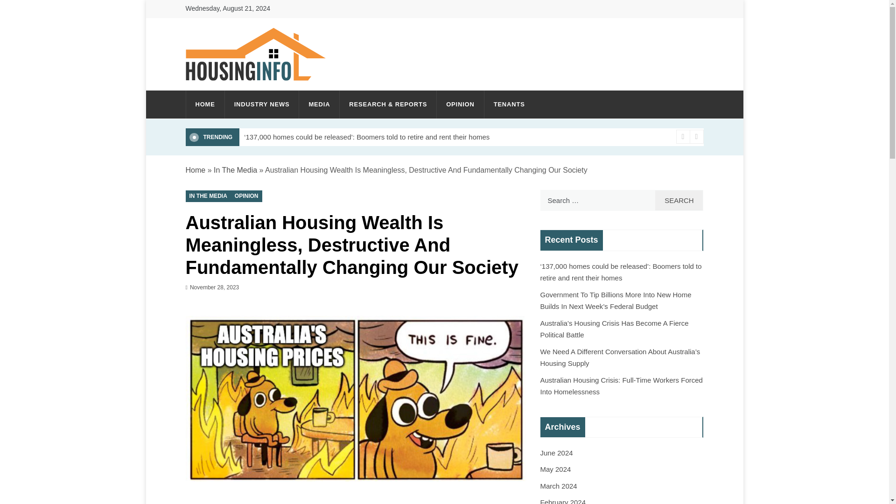 This screenshot has width=896, height=504. What do you see at coordinates (679, 201) in the screenshot?
I see `Search` at bounding box center [679, 201].